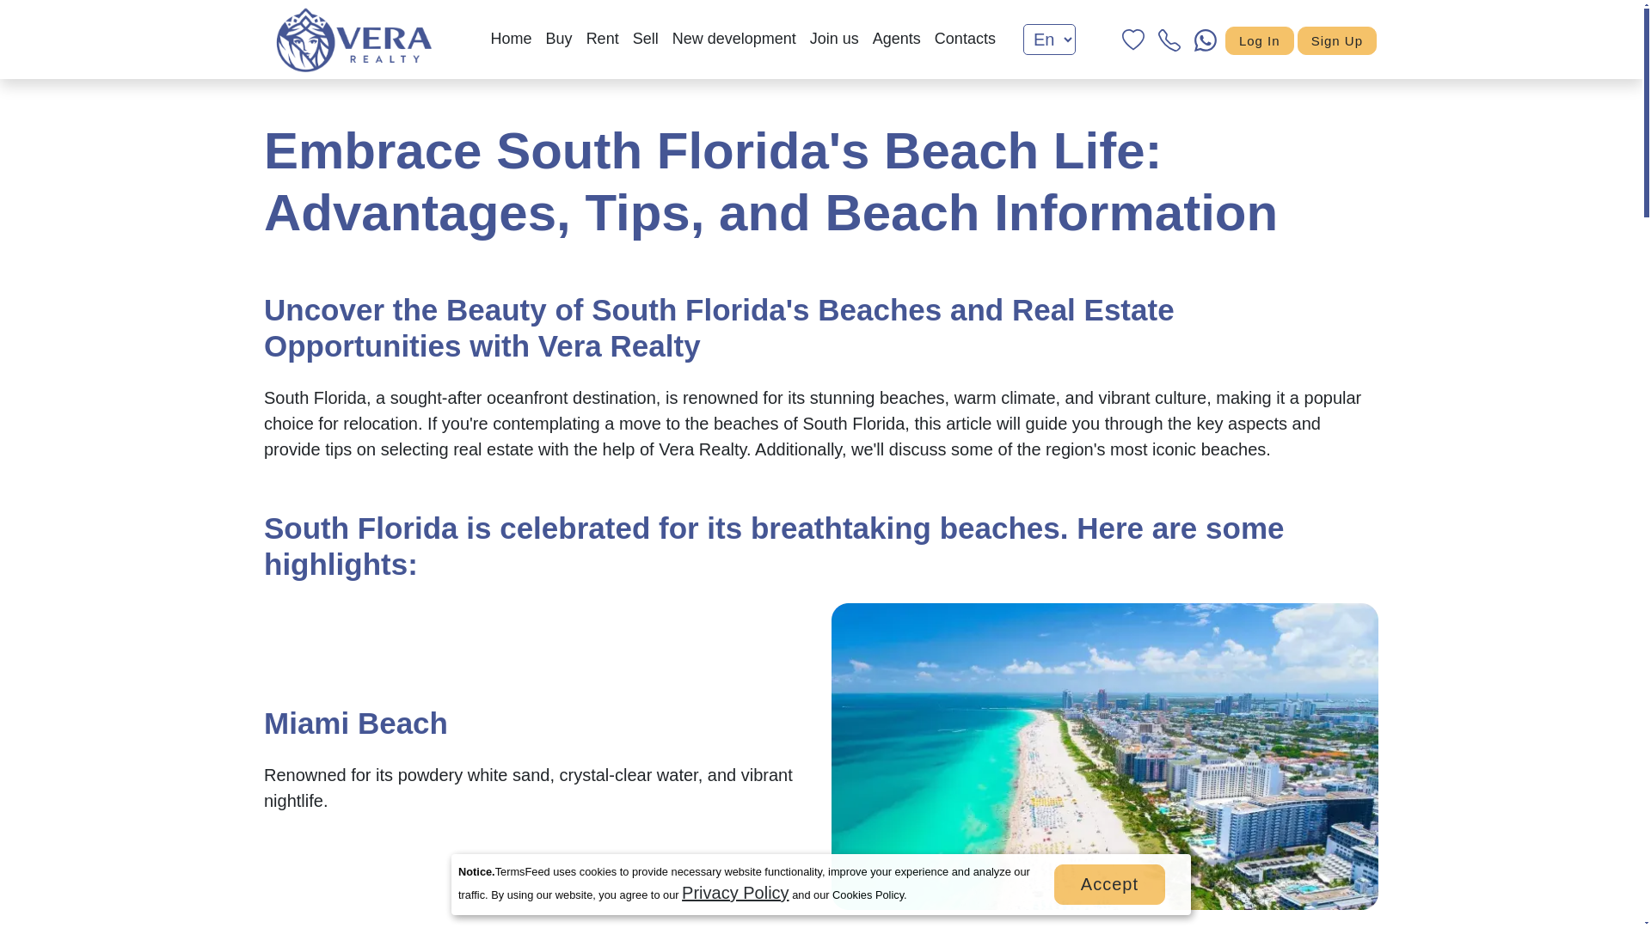 The height and width of the screenshot is (928, 1651). I want to click on Home, so click(511, 38).